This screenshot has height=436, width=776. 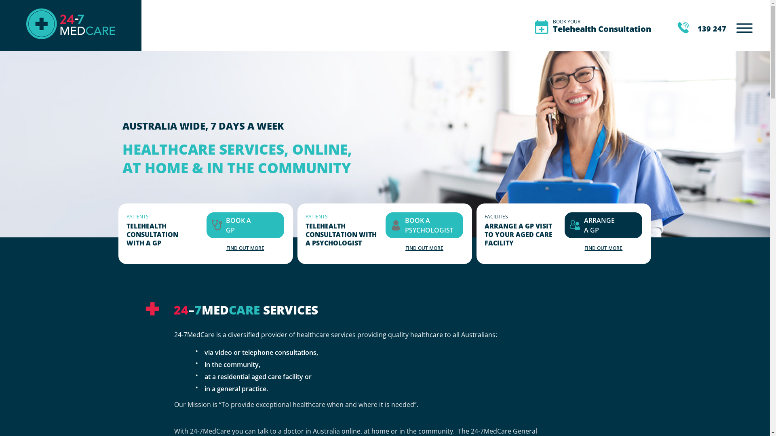 What do you see at coordinates (702, 29) in the screenshot?
I see `139 247` at bounding box center [702, 29].